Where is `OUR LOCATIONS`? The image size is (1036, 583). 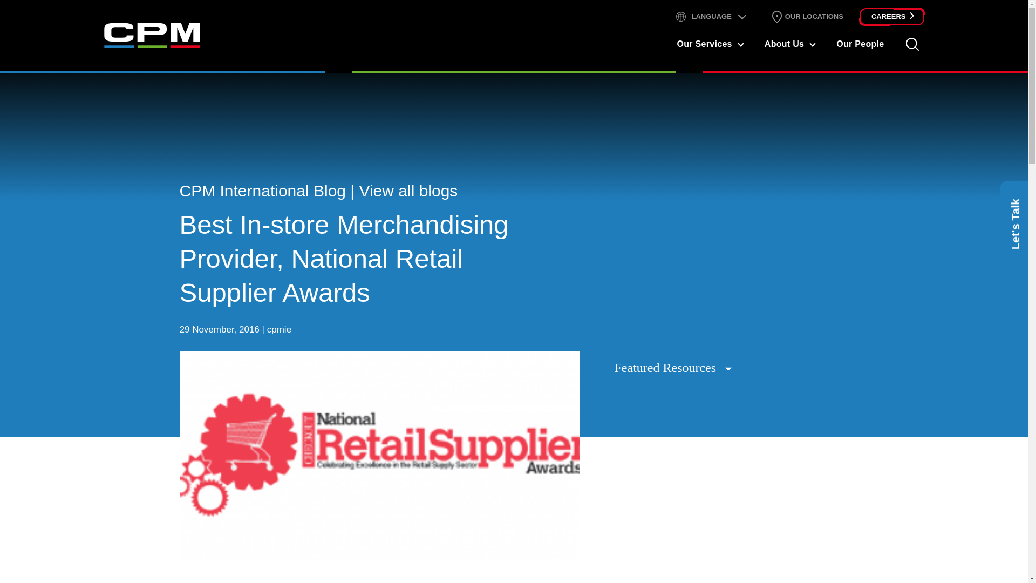
OUR LOCATIONS is located at coordinates (806, 17).